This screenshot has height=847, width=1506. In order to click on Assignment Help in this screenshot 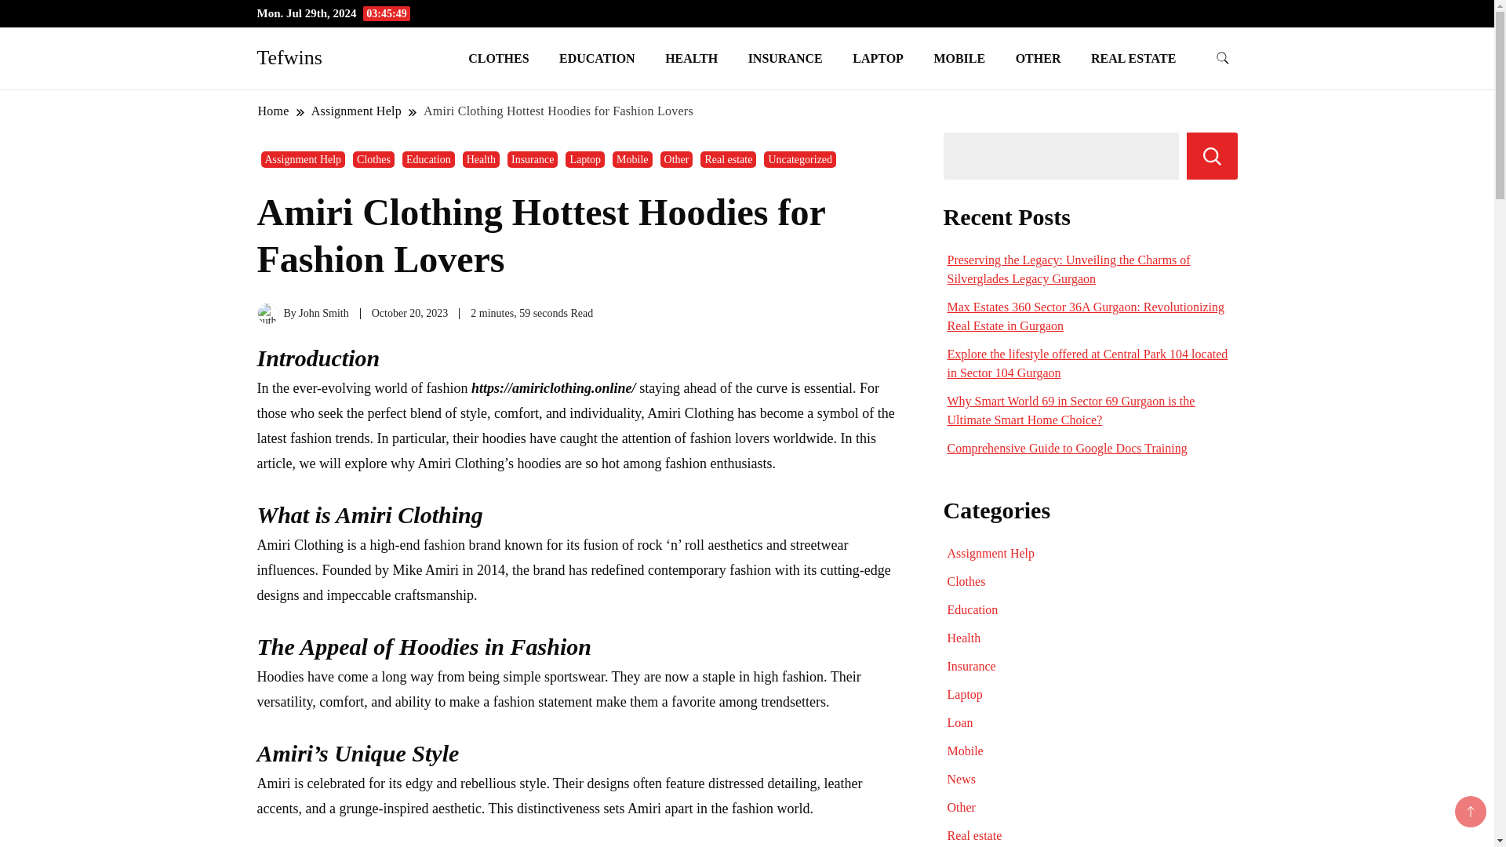, I will do `click(303, 159)`.